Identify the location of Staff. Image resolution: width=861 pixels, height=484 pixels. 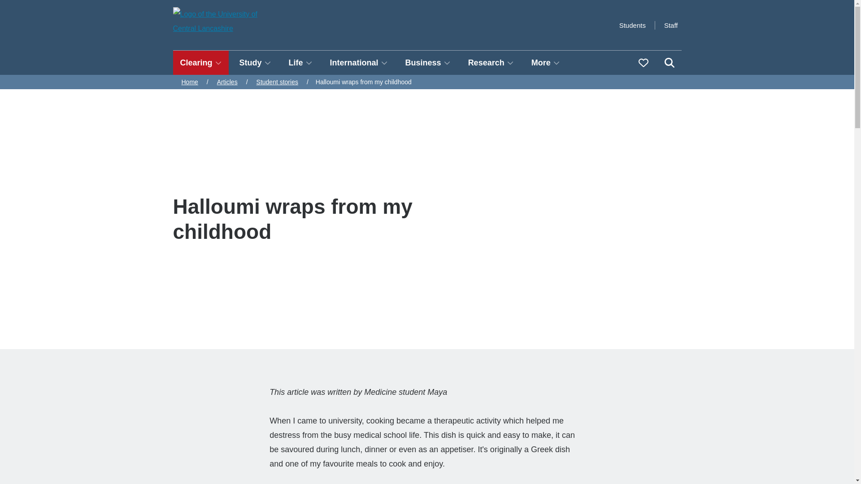
(671, 25).